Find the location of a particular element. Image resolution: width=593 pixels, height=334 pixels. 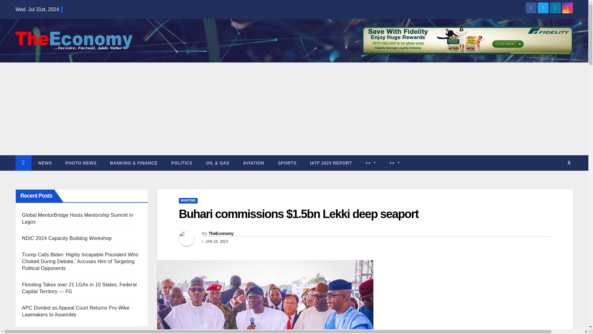

Politics is located at coordinates (182, 163).